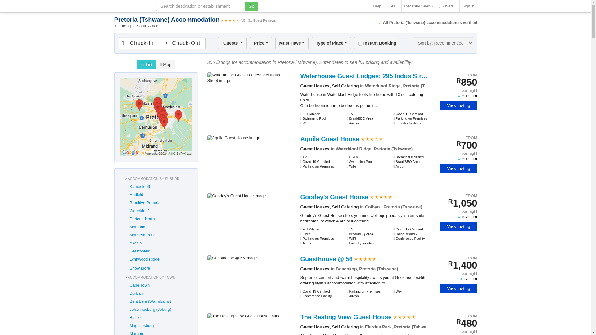 Image resolution: width=596 pixels, height=335 pixels. I want to click on Recently Seen, so click(418, 6).